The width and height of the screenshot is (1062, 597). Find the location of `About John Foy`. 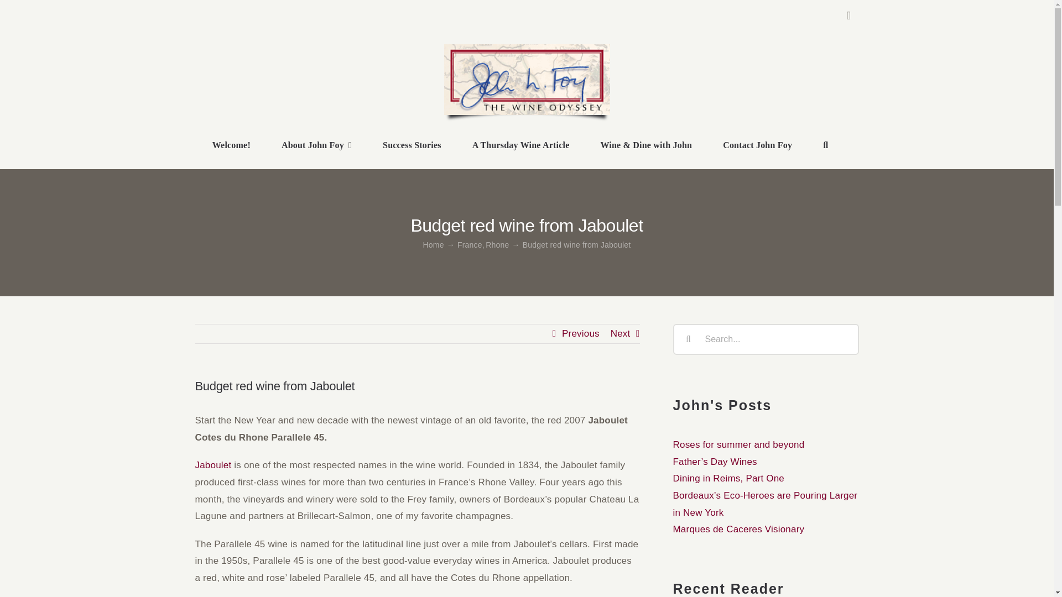

About John Foy is located at coordinates (316, 146).